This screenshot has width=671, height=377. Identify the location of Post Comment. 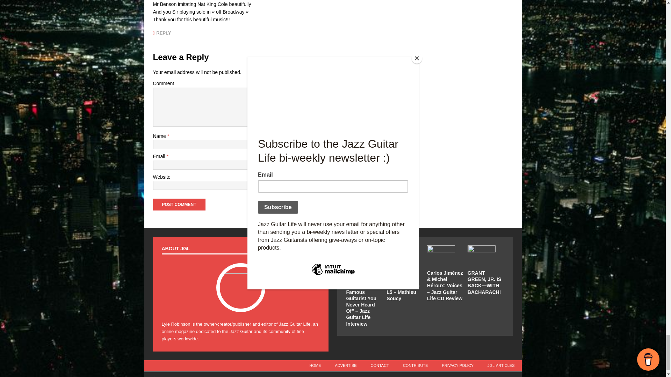
(179, 205).